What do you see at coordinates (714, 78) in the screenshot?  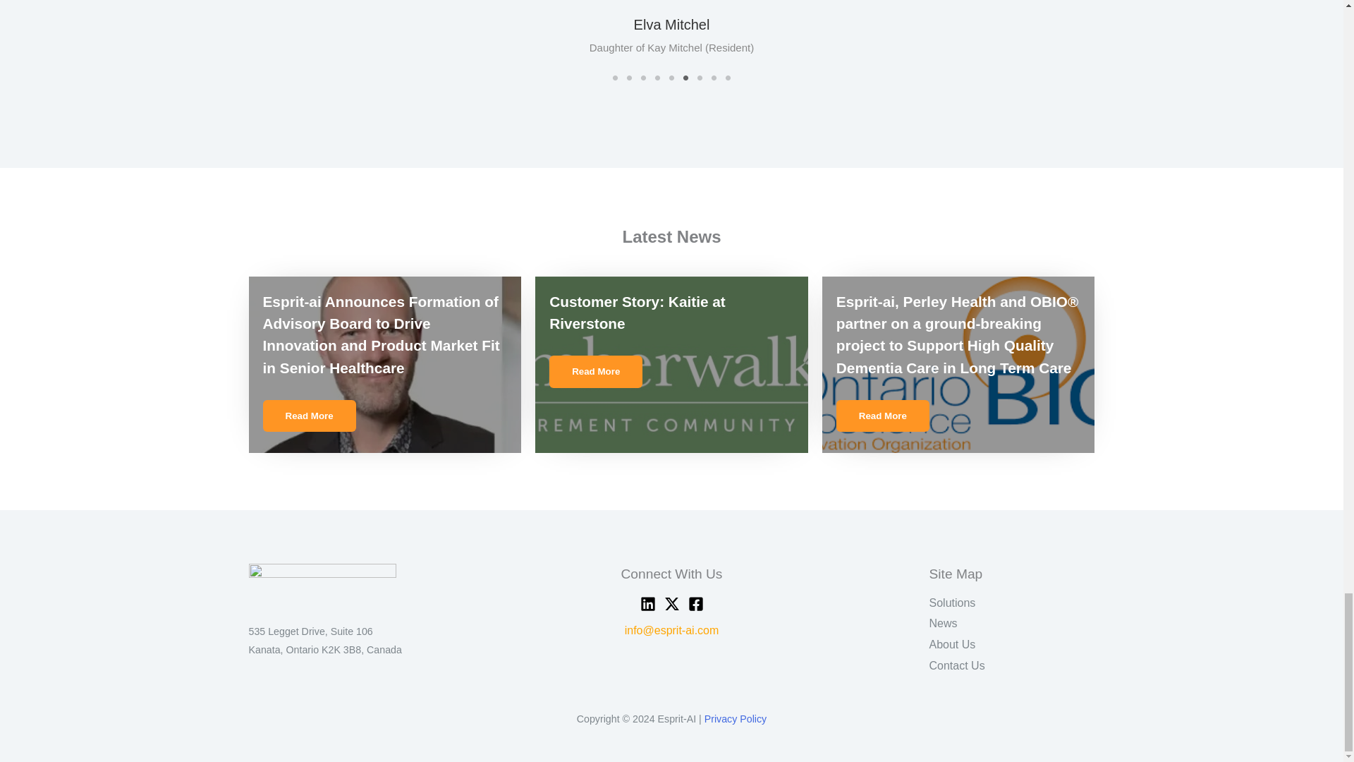 I see `8` at bounding box center [714, 78].